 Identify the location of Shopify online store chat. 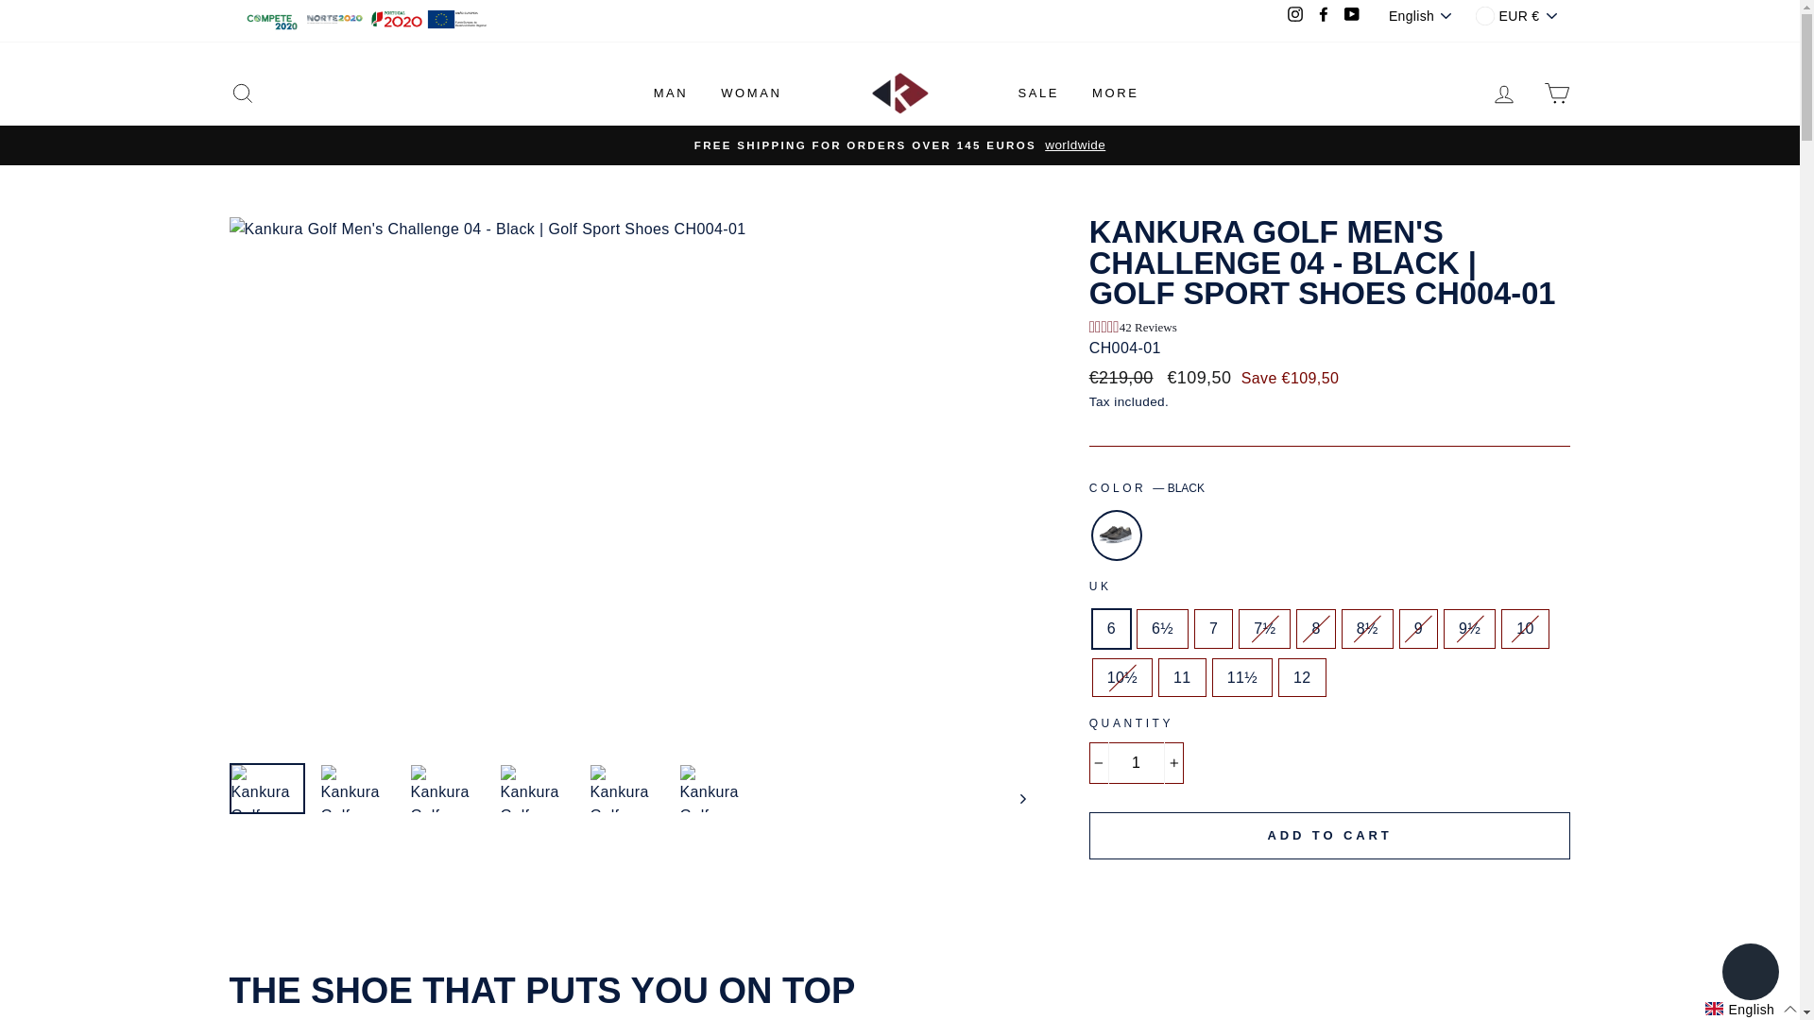
(1750, 974).